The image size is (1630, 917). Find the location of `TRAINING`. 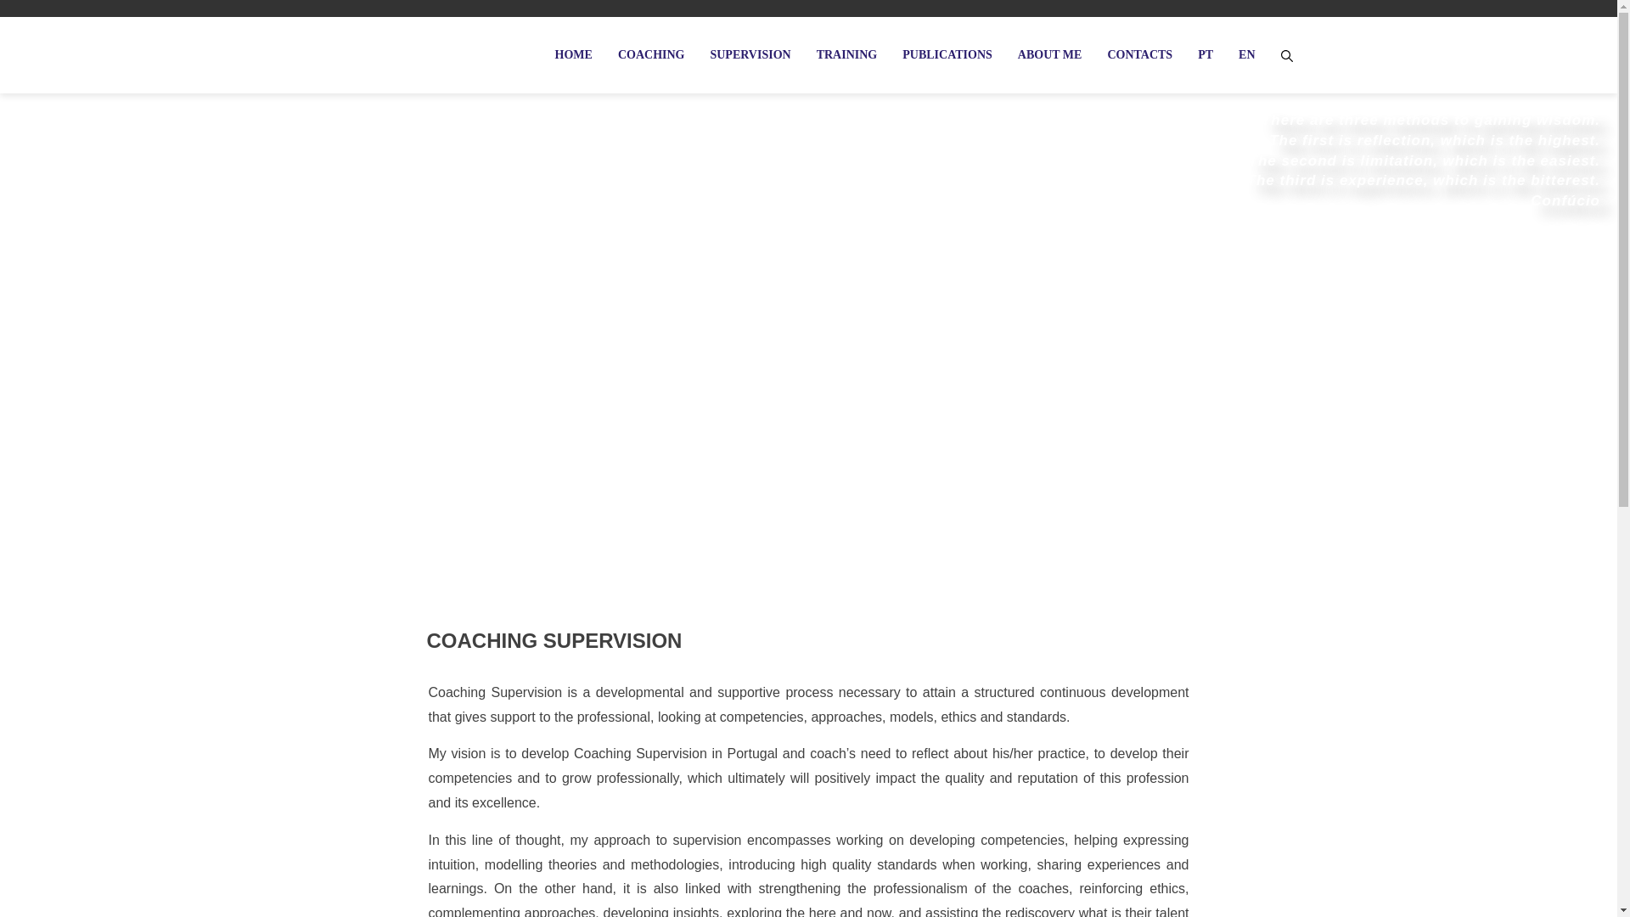

TRAINING is located at coordinates (846, 55).